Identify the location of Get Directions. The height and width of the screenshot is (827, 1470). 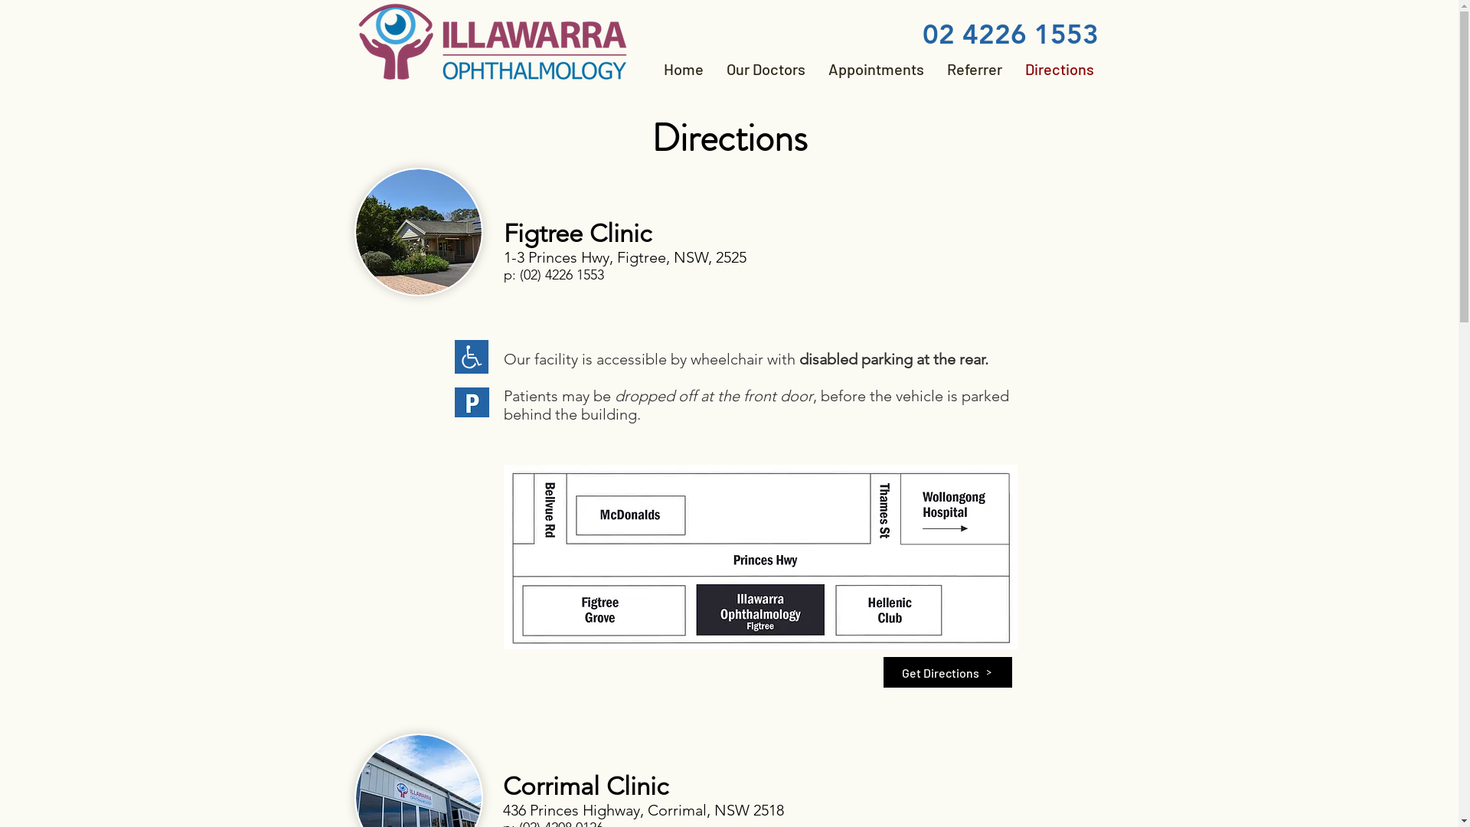
(948, 672).